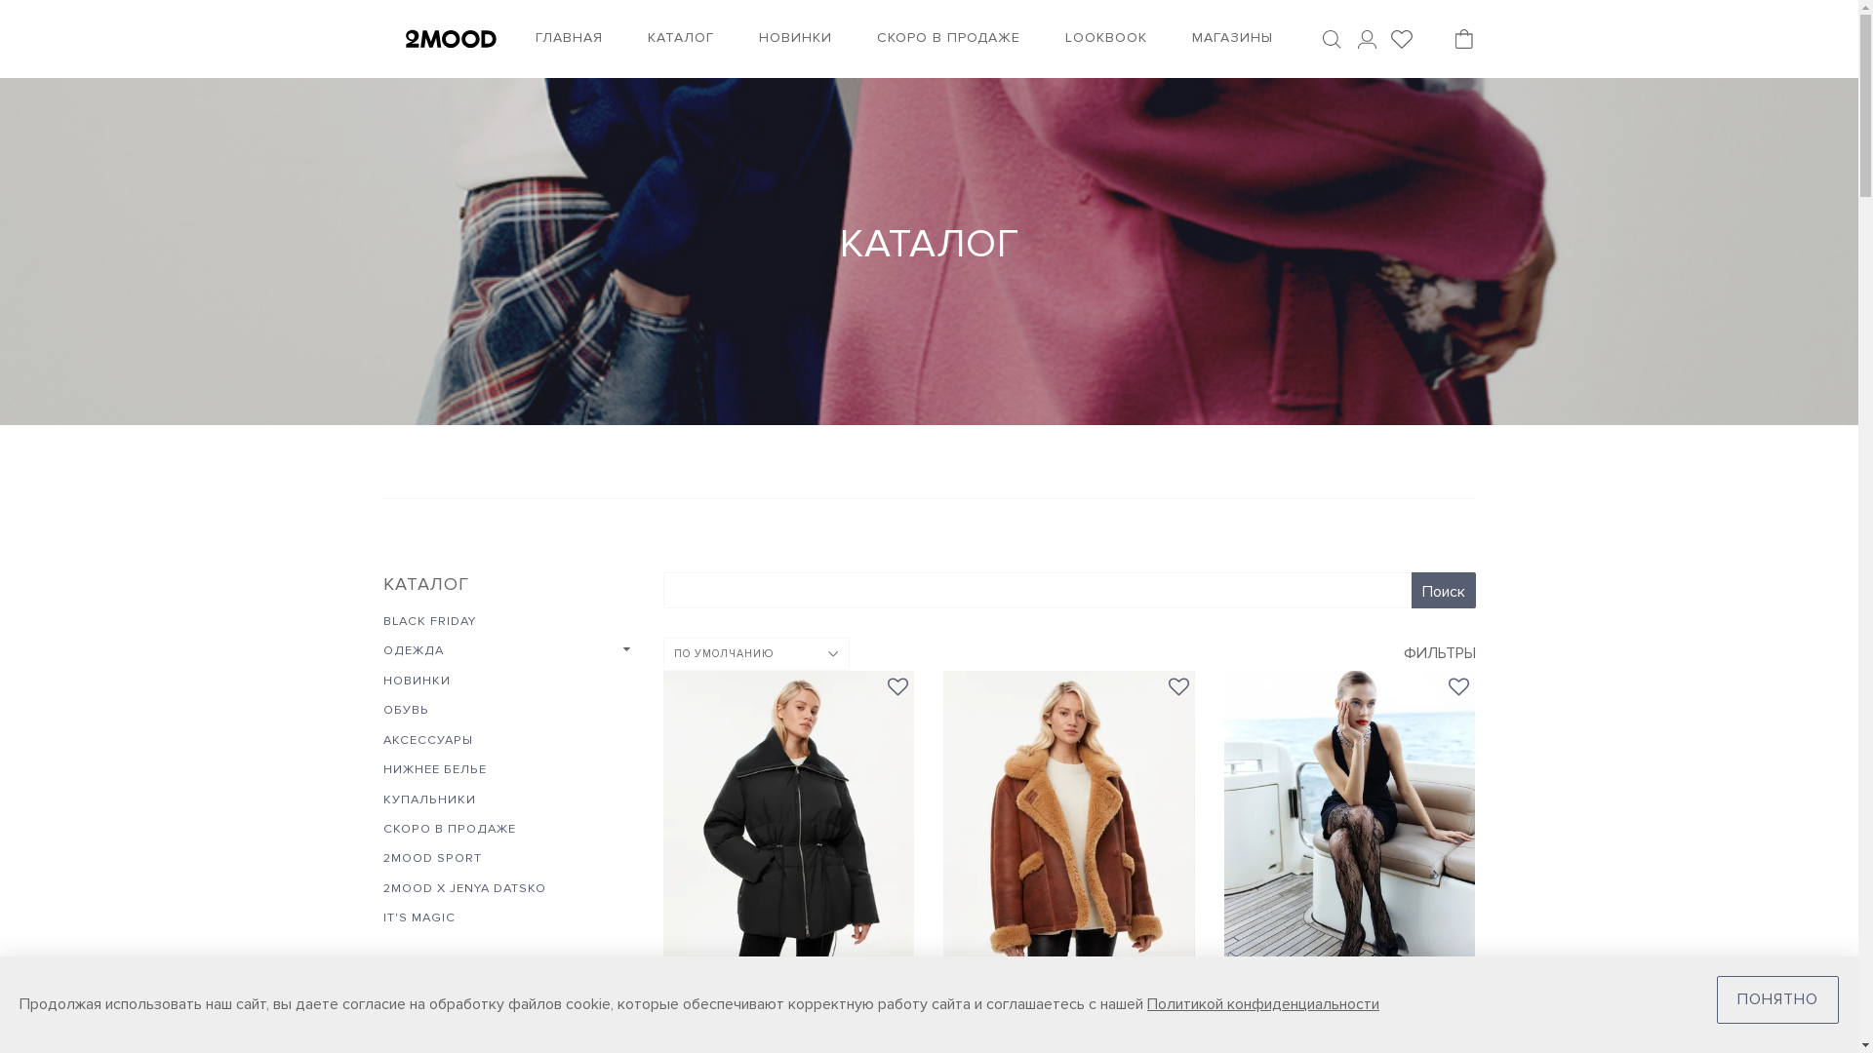  I want to click on 2MOOD X JENYA DATSKO, so click(458, 888).